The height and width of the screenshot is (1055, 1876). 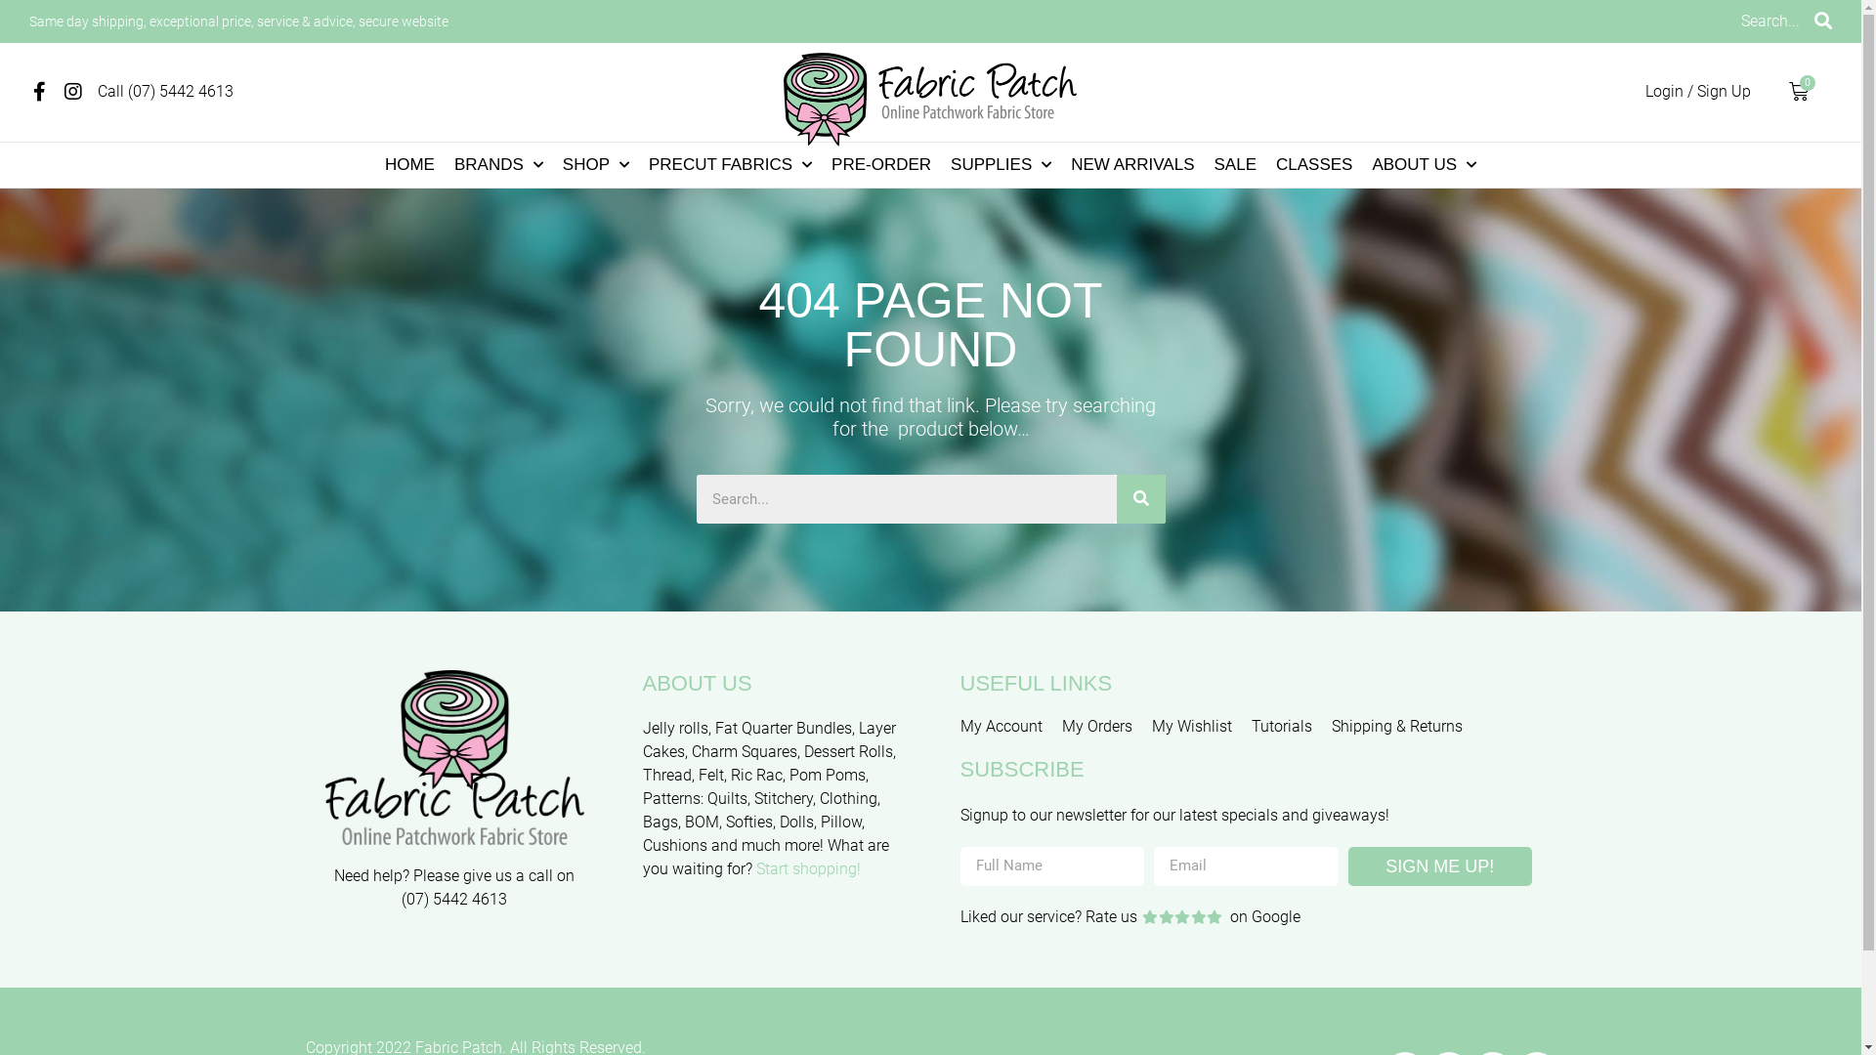 What do you see at coordinates (731, 165) in the screenshot?
I see `PRECUT FABRICS` at bounding box center [731, 165].